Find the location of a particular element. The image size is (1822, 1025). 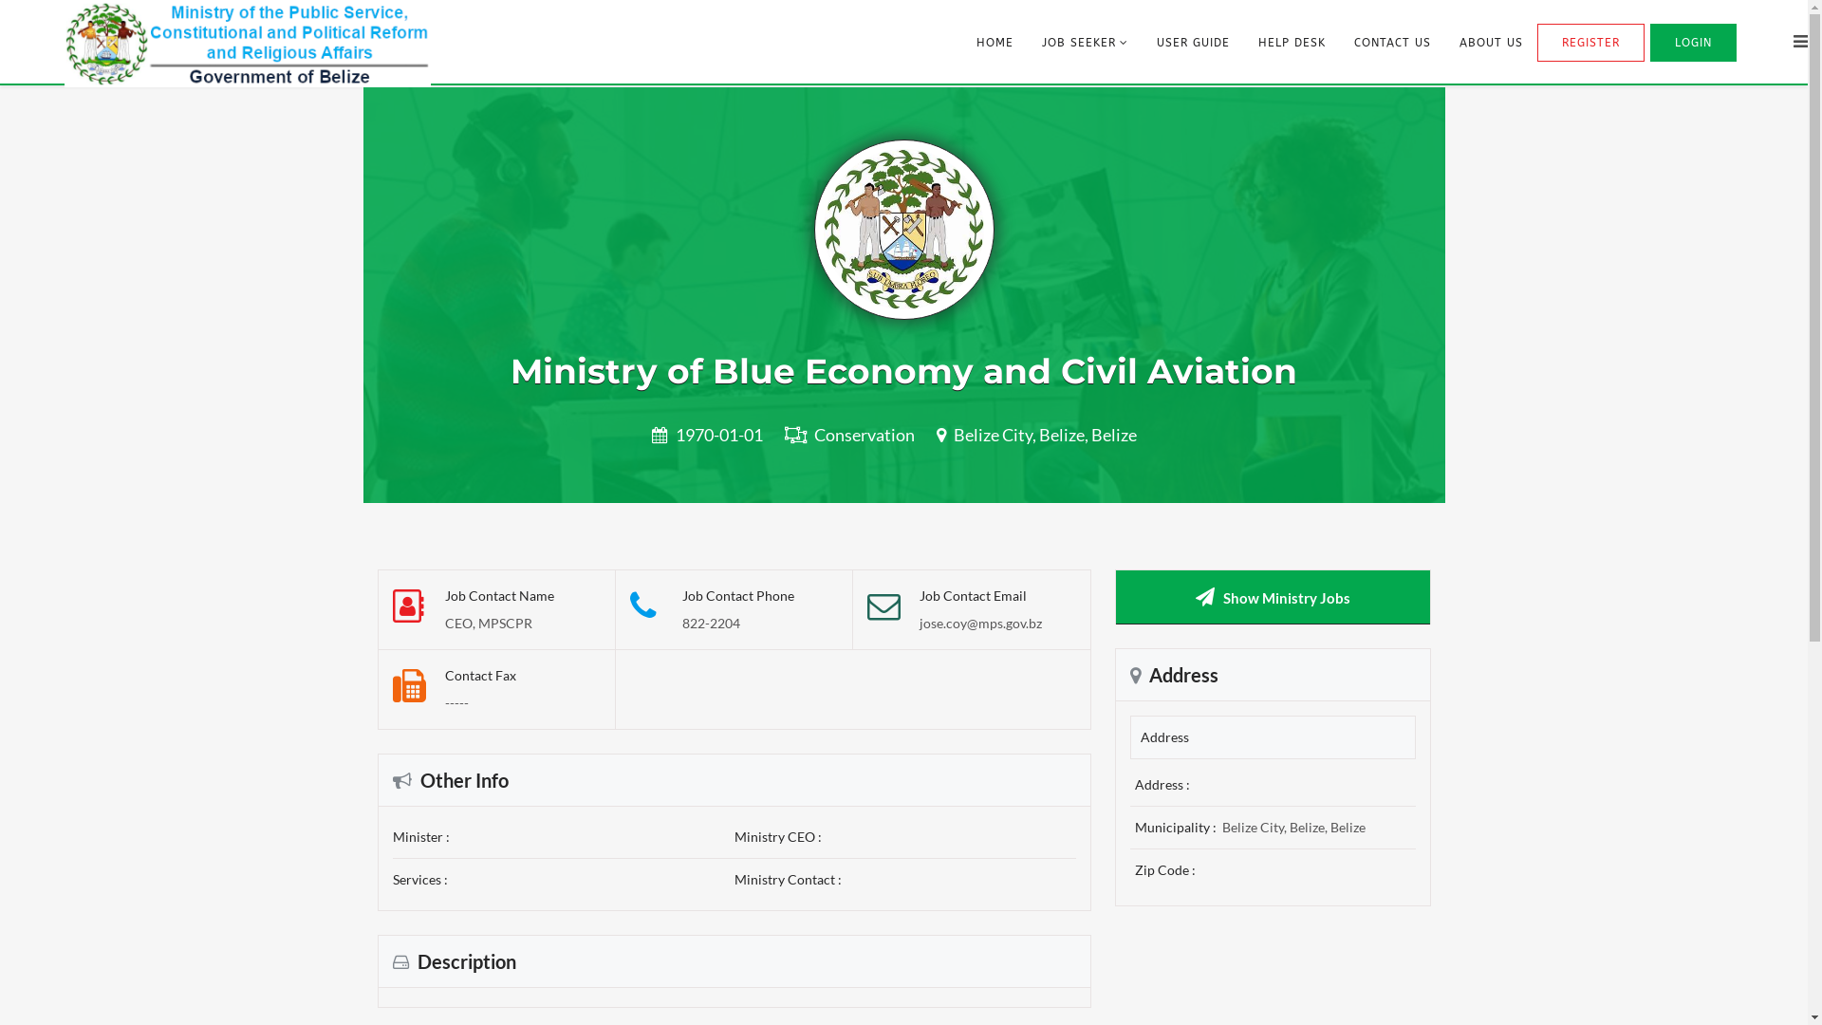

HELP DESK is located at coordinates (1292, 43).